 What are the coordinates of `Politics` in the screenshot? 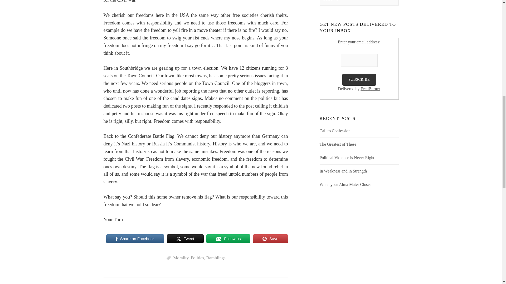 It's located at (197, 258).